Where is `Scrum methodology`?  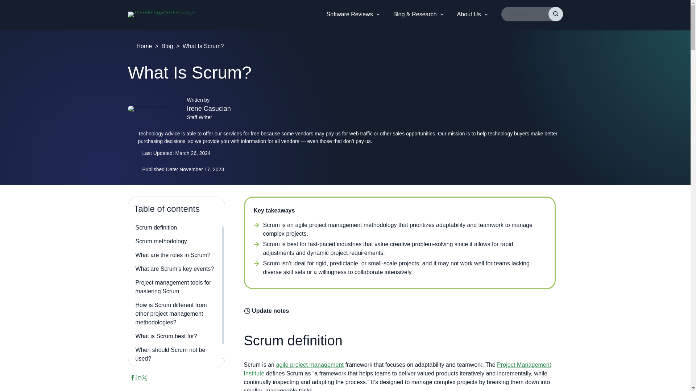 Scrum methodology is located at coordinates (161, 241).